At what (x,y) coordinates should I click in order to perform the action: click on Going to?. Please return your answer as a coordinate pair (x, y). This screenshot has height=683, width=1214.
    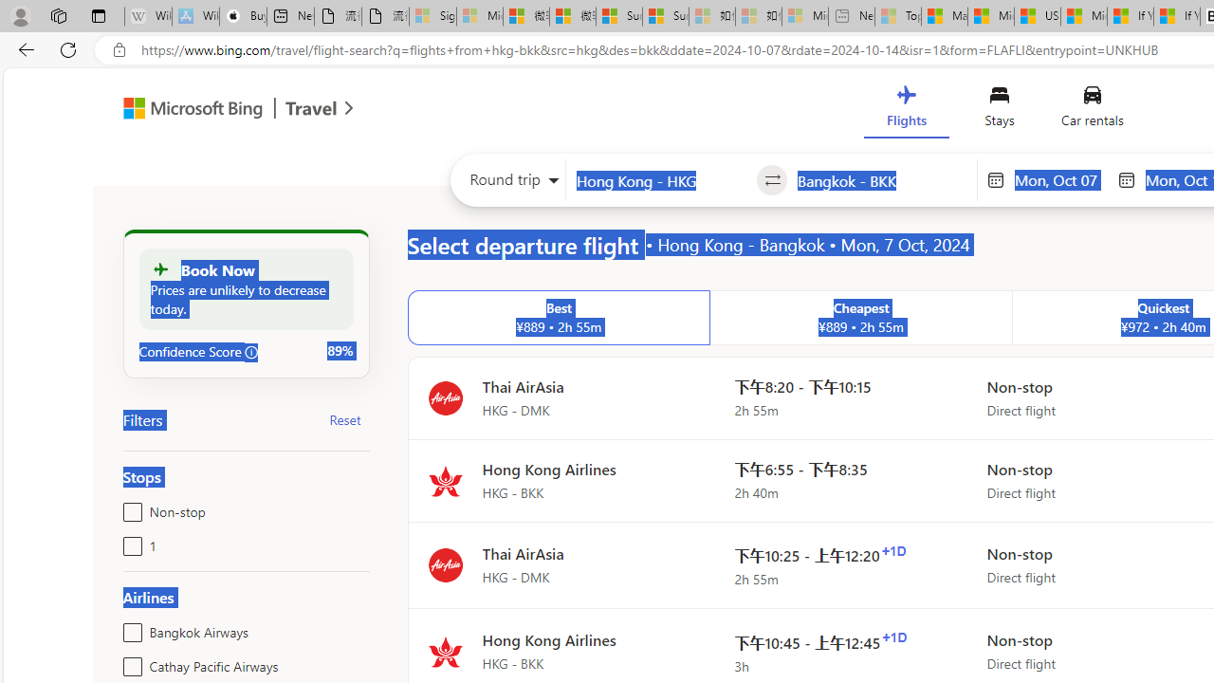
    Looking at the image, I should click on (882, 180).